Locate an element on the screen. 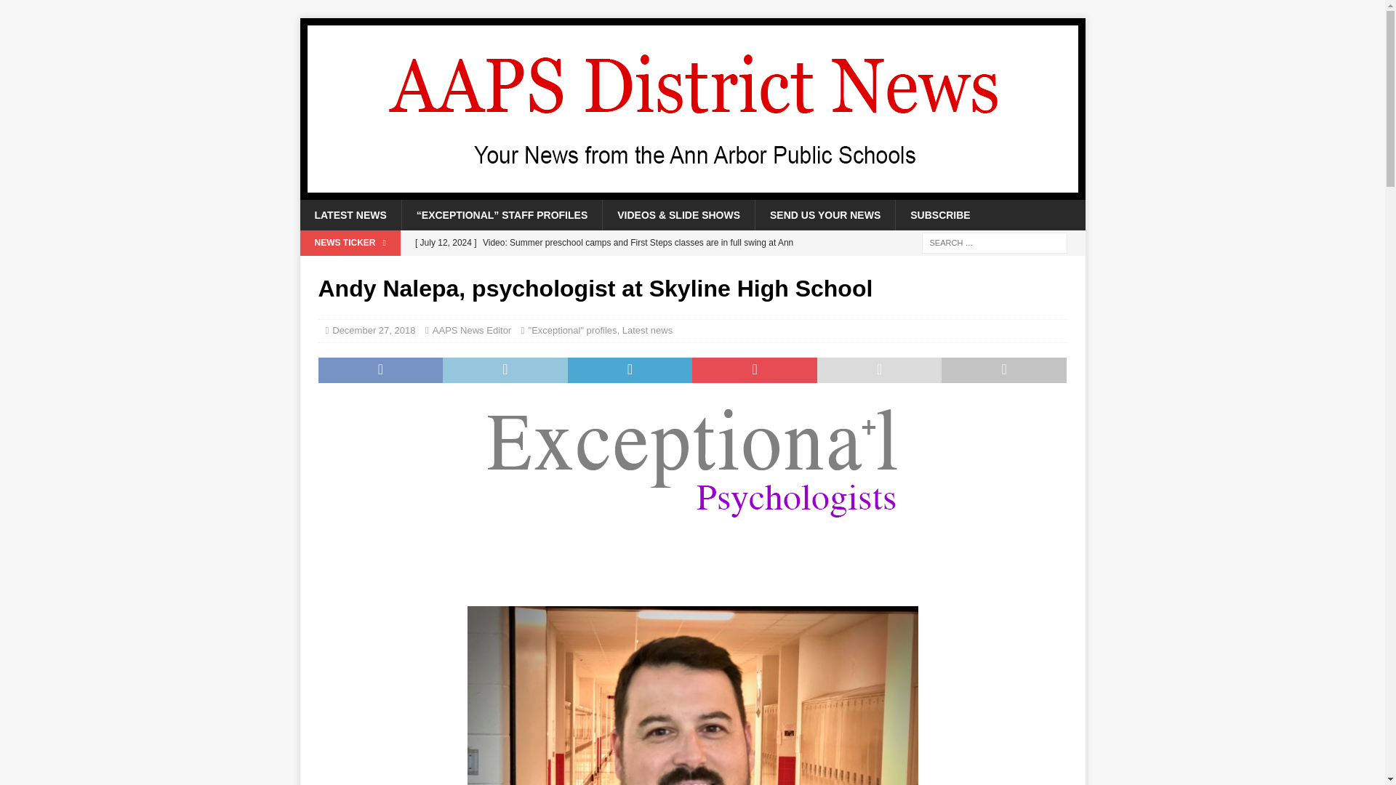 Image resolution: width=1396 pixels, height=785 pixels. SEND US YOUR NEWS is located at coordinates (825, 215).